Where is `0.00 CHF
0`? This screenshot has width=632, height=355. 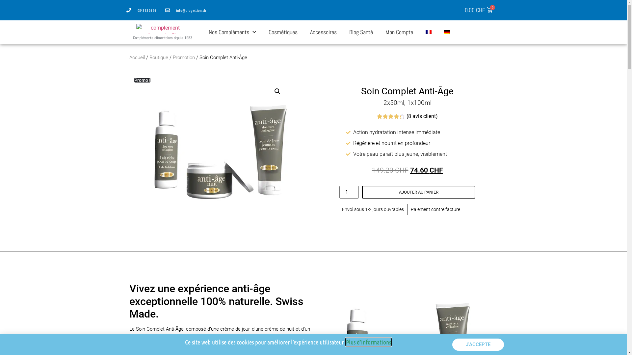
0.00 CHF
0 is located at coordinates (479, 10).